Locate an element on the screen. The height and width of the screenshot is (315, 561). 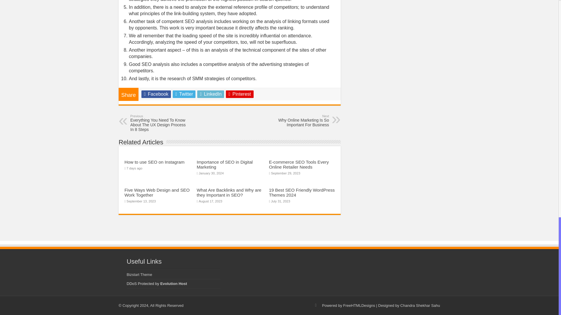
Pinterest is located at coordinates (240, 94).